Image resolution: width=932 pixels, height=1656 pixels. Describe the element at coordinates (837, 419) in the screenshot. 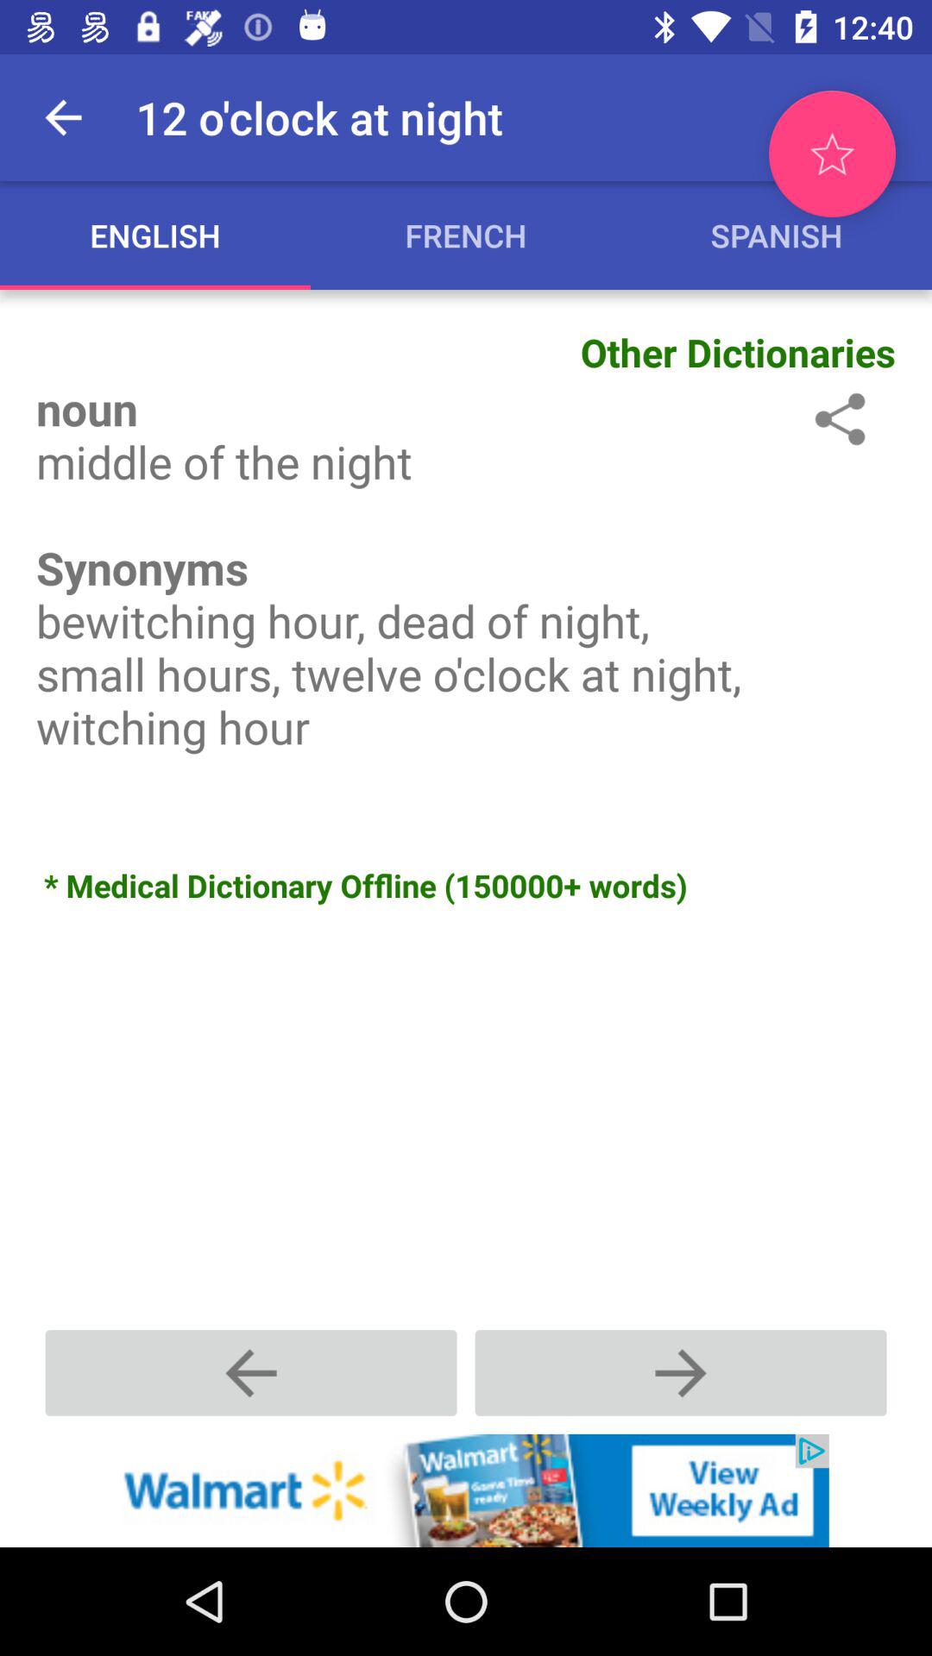

I see `share the page` at that location.